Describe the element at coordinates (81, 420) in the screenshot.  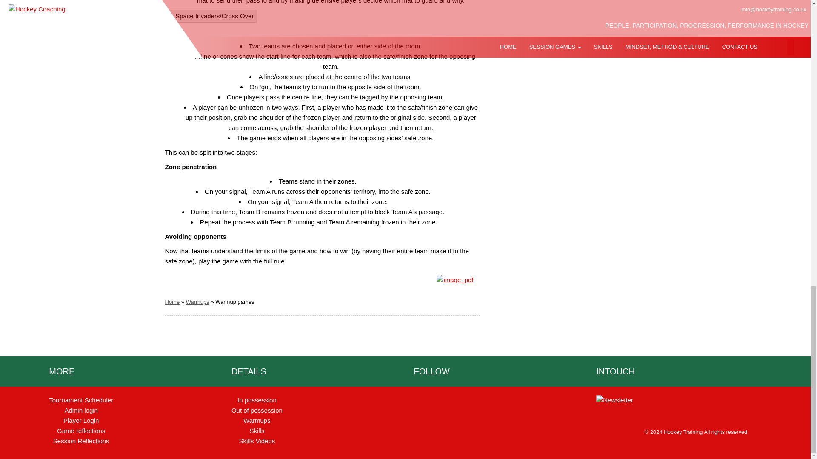
I see `Player Login` at that location.